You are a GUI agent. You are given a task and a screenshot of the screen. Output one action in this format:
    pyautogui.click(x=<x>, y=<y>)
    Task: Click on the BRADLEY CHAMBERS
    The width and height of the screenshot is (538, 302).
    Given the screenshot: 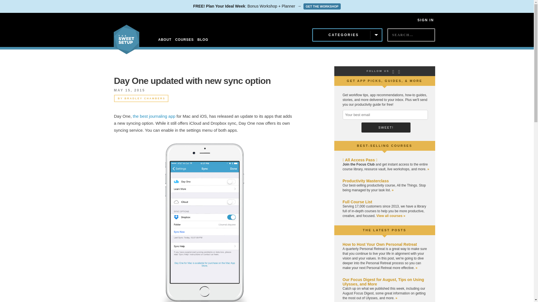 What is the action you would take?
    pyautogui.click(x=145, y=98)
    